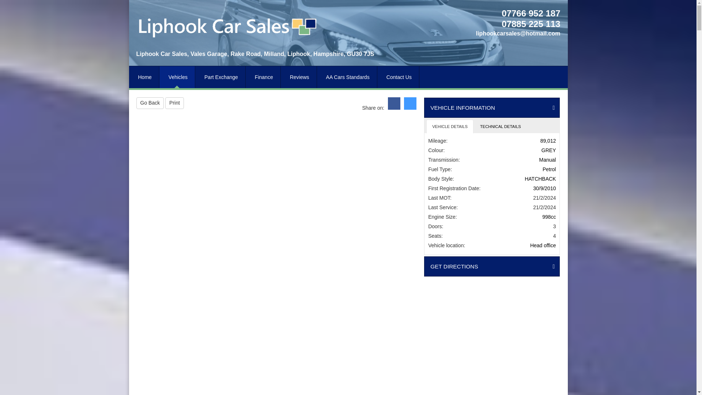  What do you see at coordinates (150, 103) in the screenshot?
I see `Go Back` at bounding box center [150, 103].